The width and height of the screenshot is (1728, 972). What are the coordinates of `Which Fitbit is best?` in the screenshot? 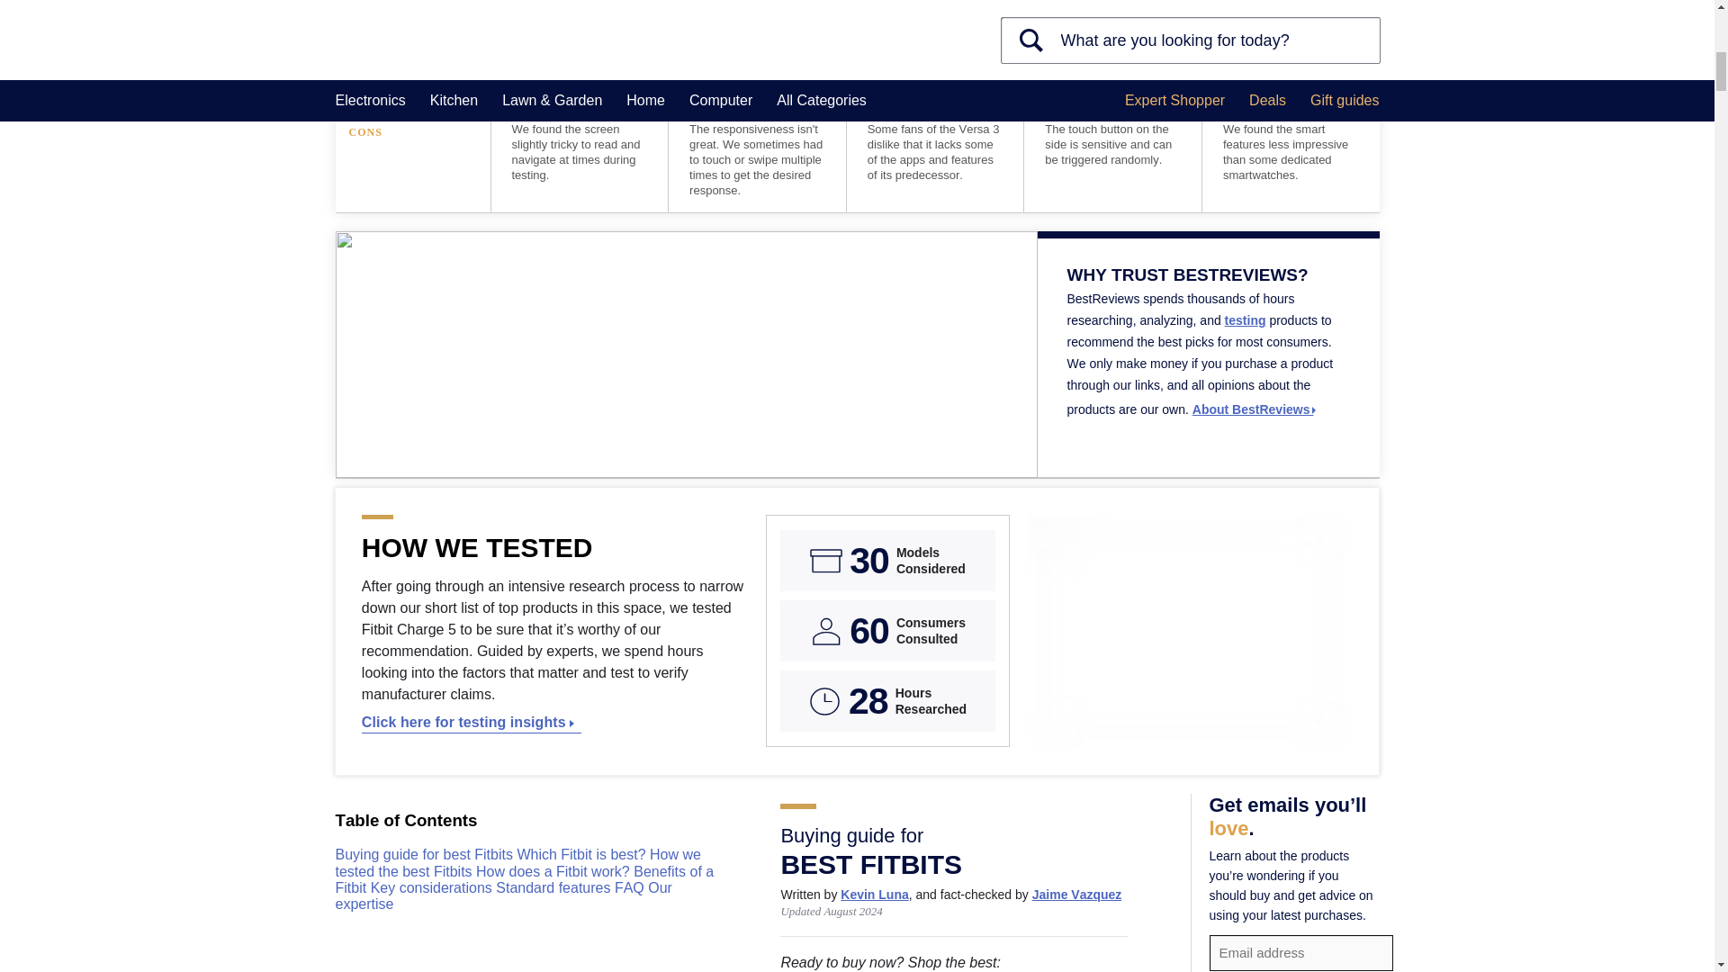 It's located at (583, 853).